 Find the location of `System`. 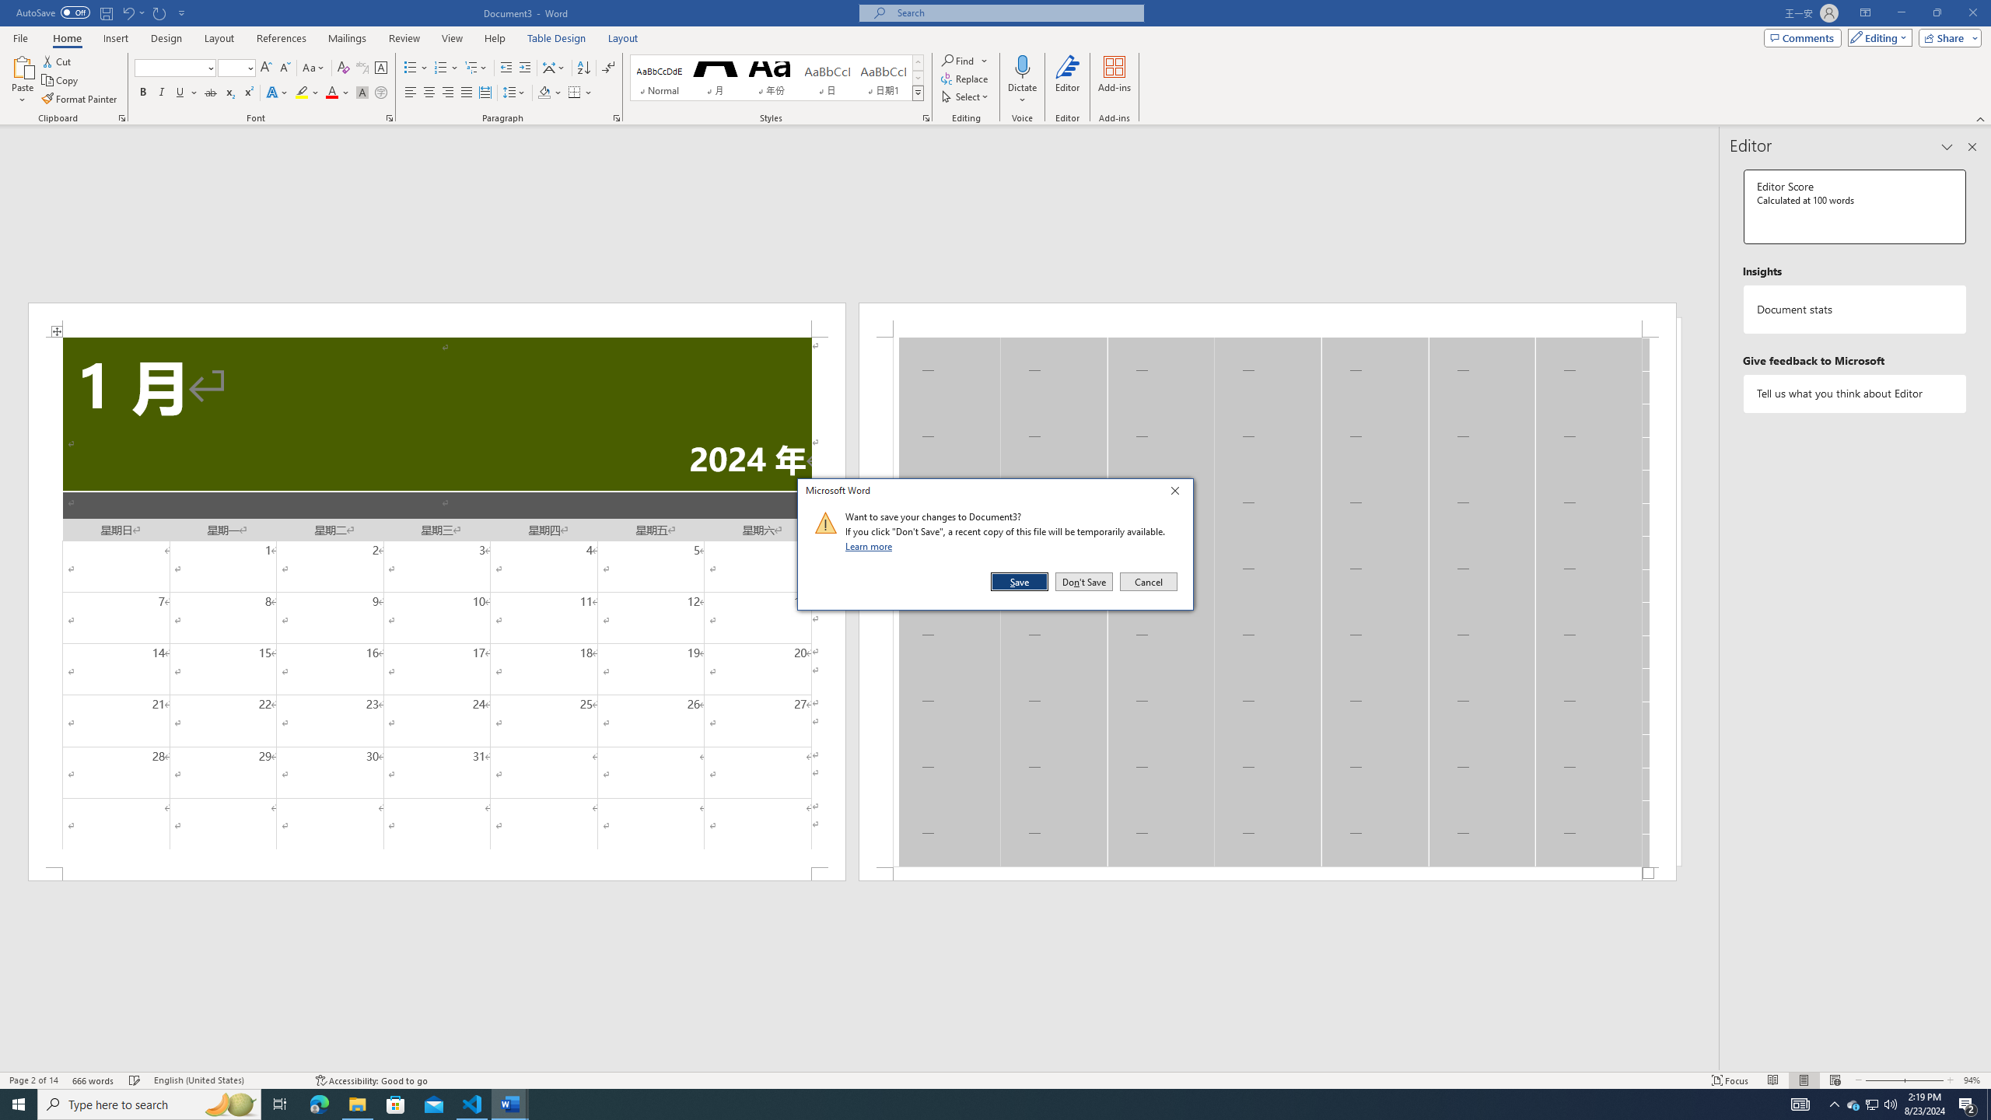

System is located at coordinates (9, 8).